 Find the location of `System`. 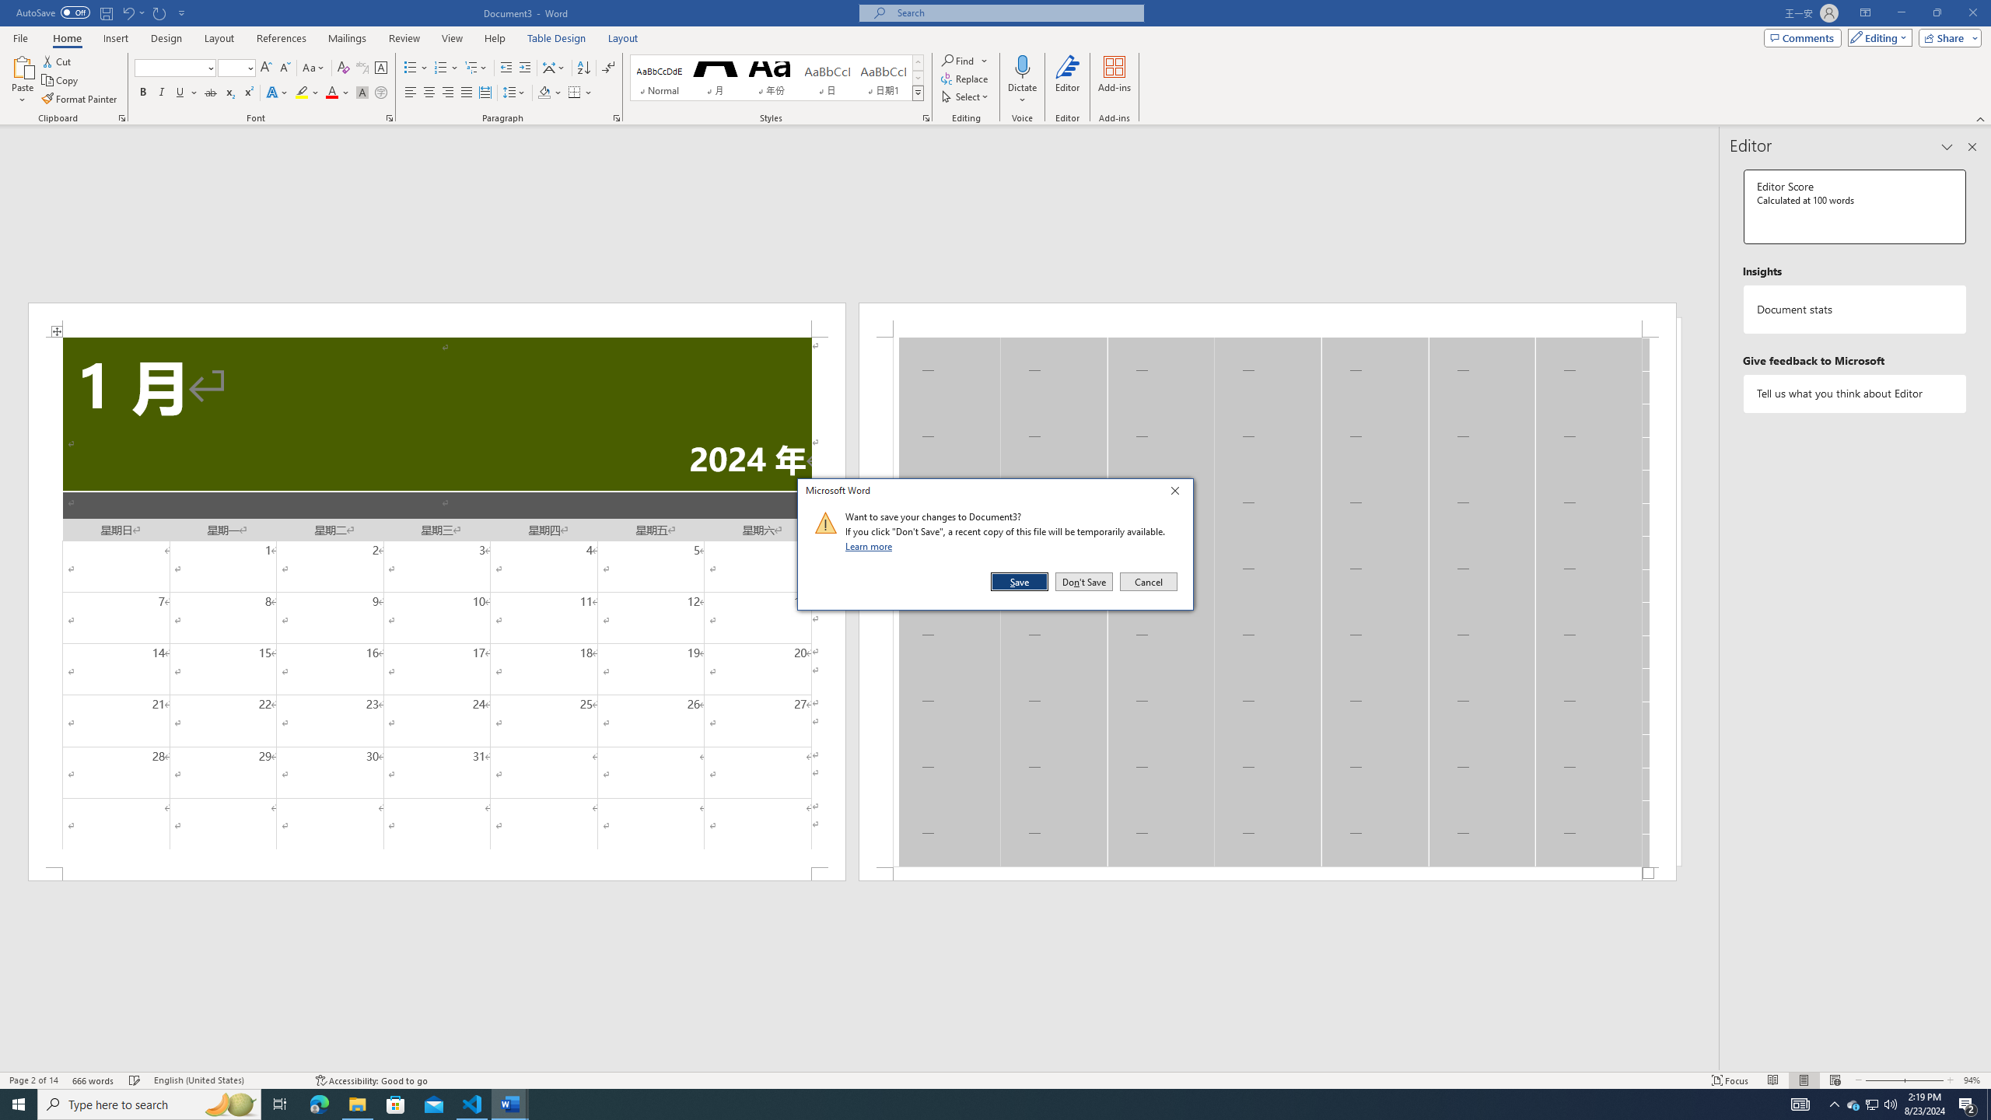

System is located at coordinates (9, 8).